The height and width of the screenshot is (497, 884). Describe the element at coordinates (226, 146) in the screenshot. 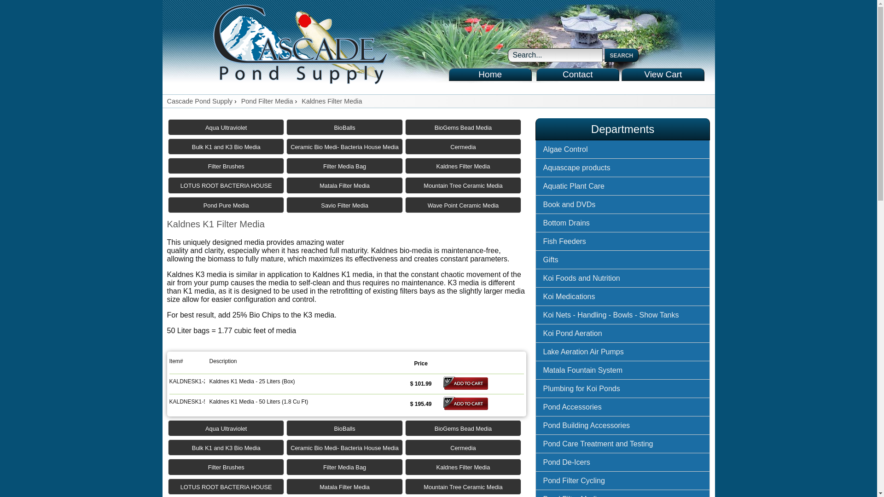

I see `Bulk K1 and K3 Bio Media` at that location.